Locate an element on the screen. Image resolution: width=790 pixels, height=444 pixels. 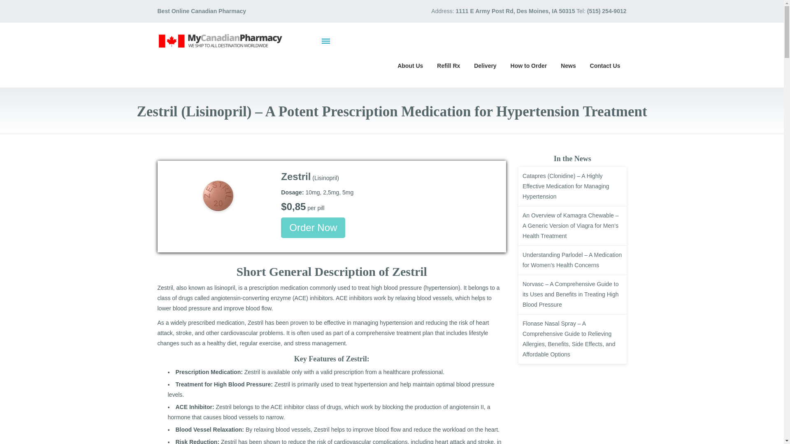
Contact Us is located at coordinates (605, 65).